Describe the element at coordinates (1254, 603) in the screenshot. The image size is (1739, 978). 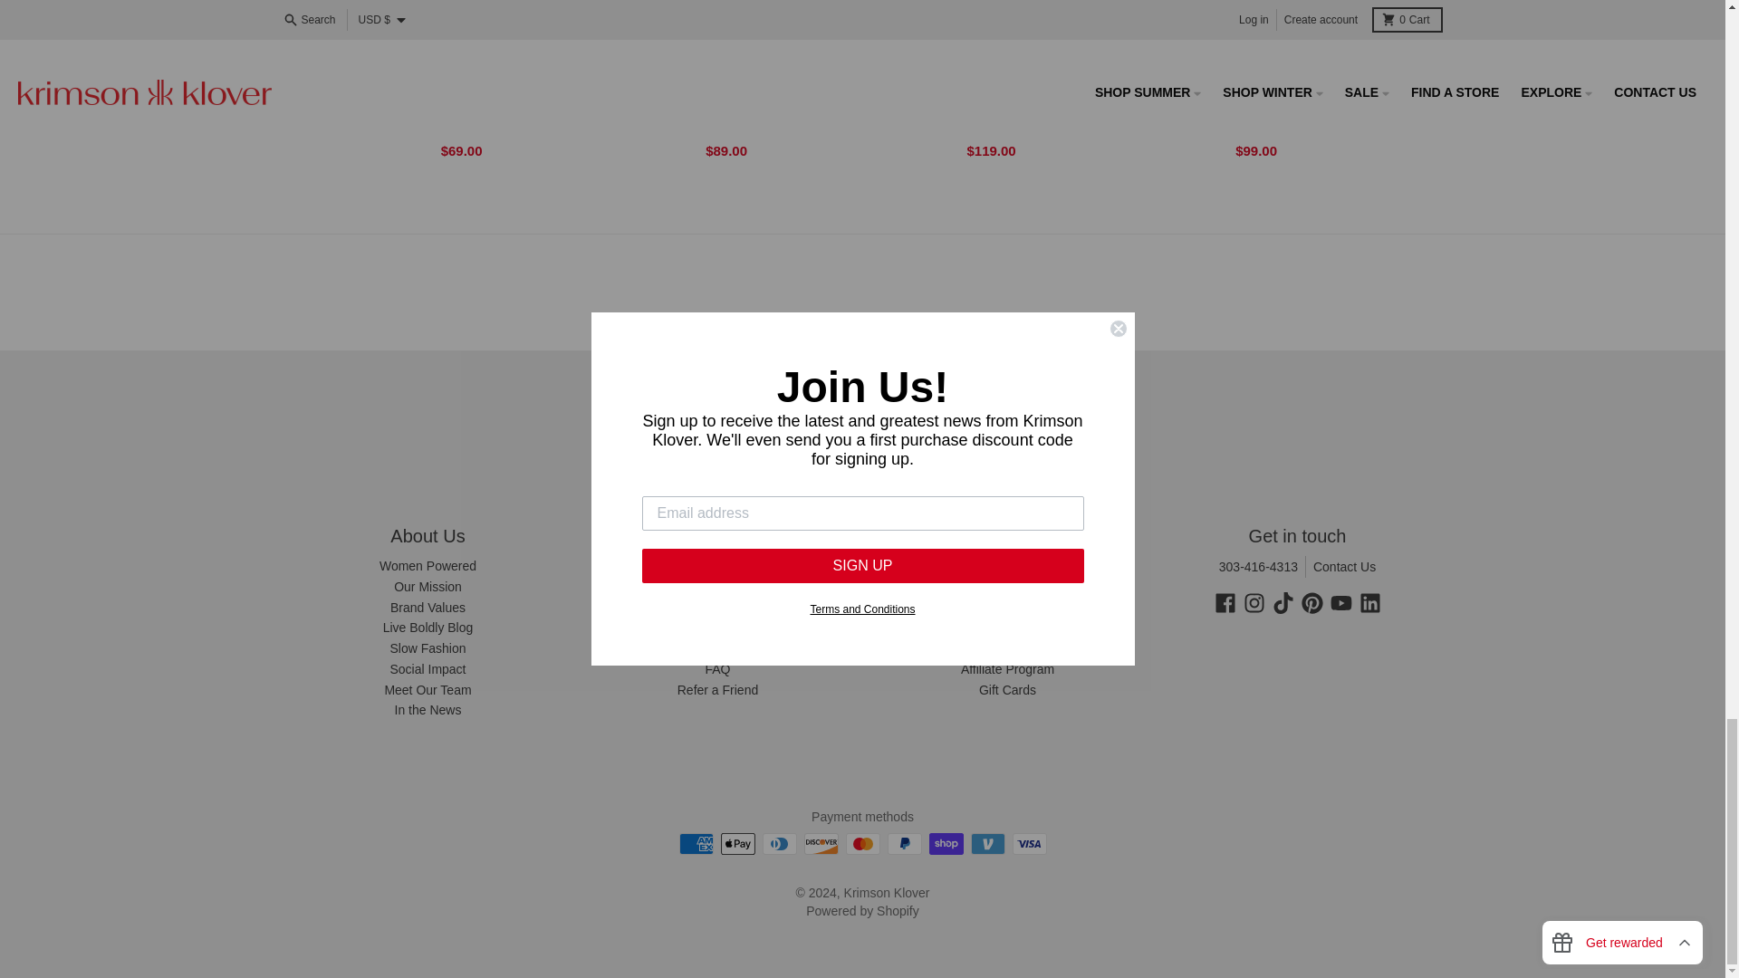
I see `Instagram - Krimson Klover` at that location.